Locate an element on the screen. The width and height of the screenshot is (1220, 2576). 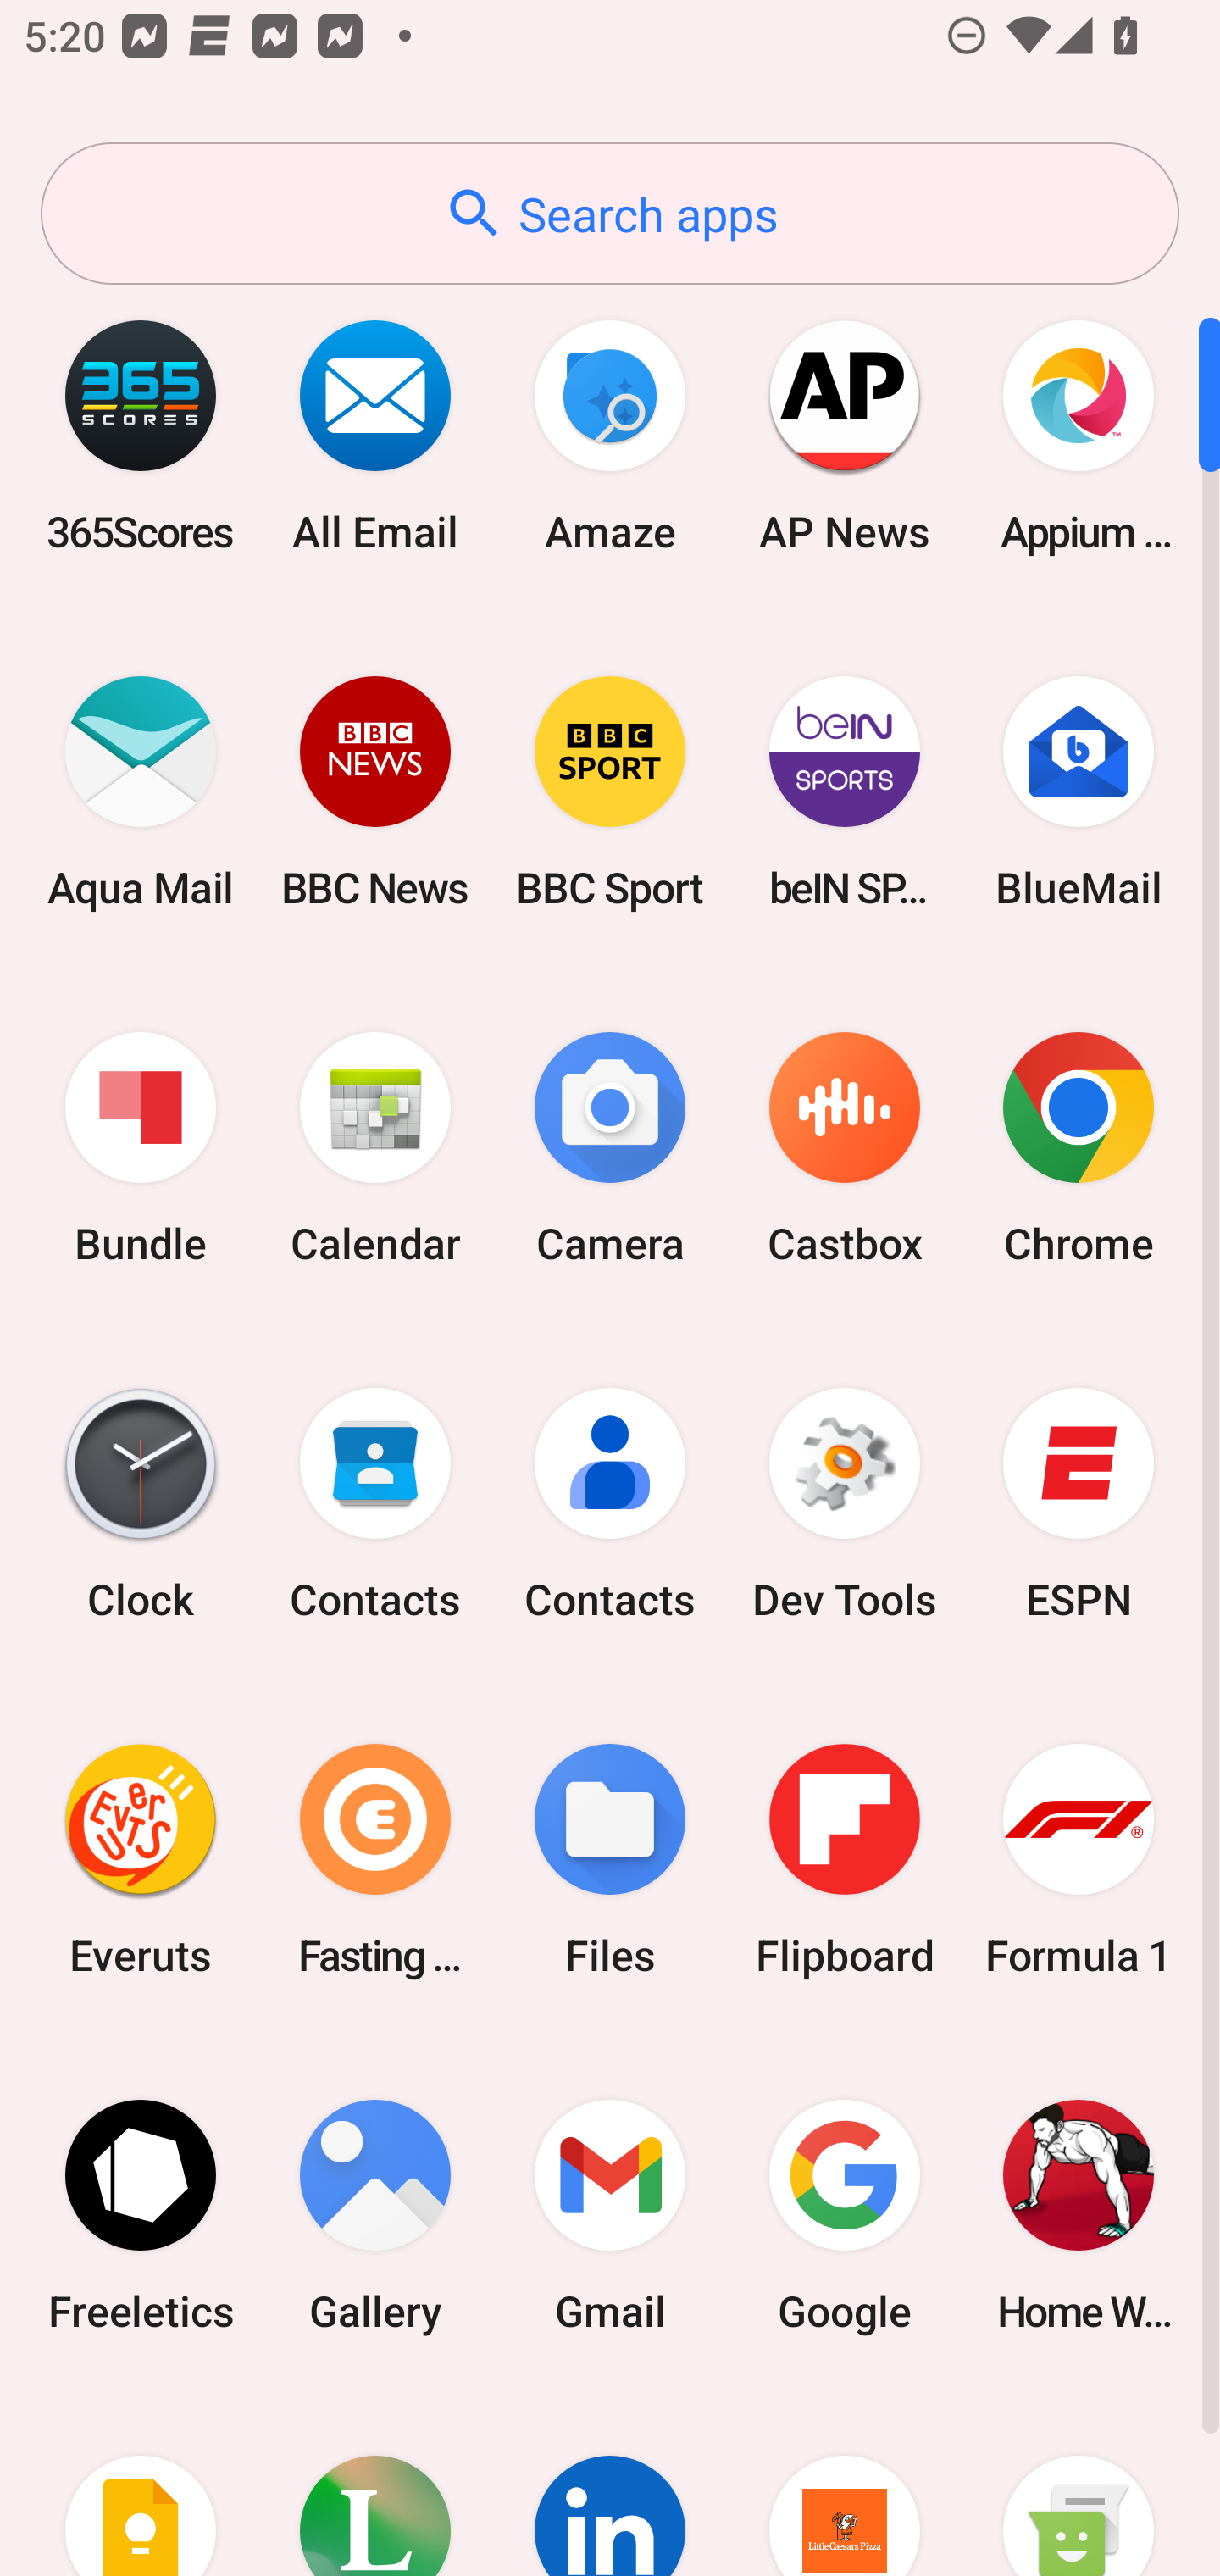
Chrome is located at coordinates (1079, 1149).